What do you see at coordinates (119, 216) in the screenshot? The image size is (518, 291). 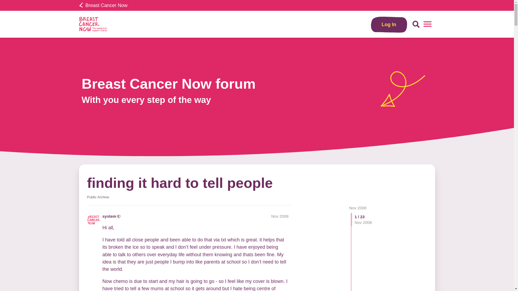 I see `This user is a moderator` at bounding box center [119, 216].